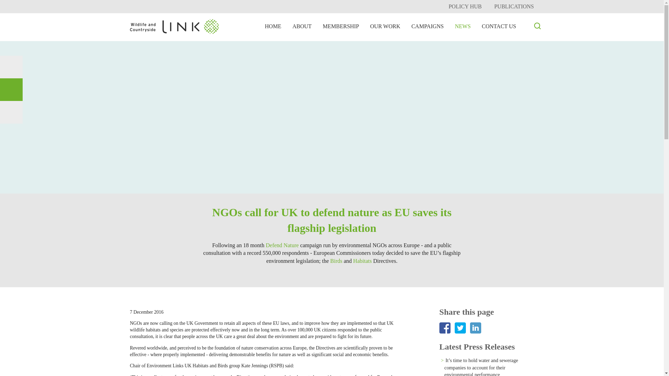 This screenshot has width=669, height=376. Describe the element at coordinates (302, 26) in the screenshot. I see `ABOUT` at that location.